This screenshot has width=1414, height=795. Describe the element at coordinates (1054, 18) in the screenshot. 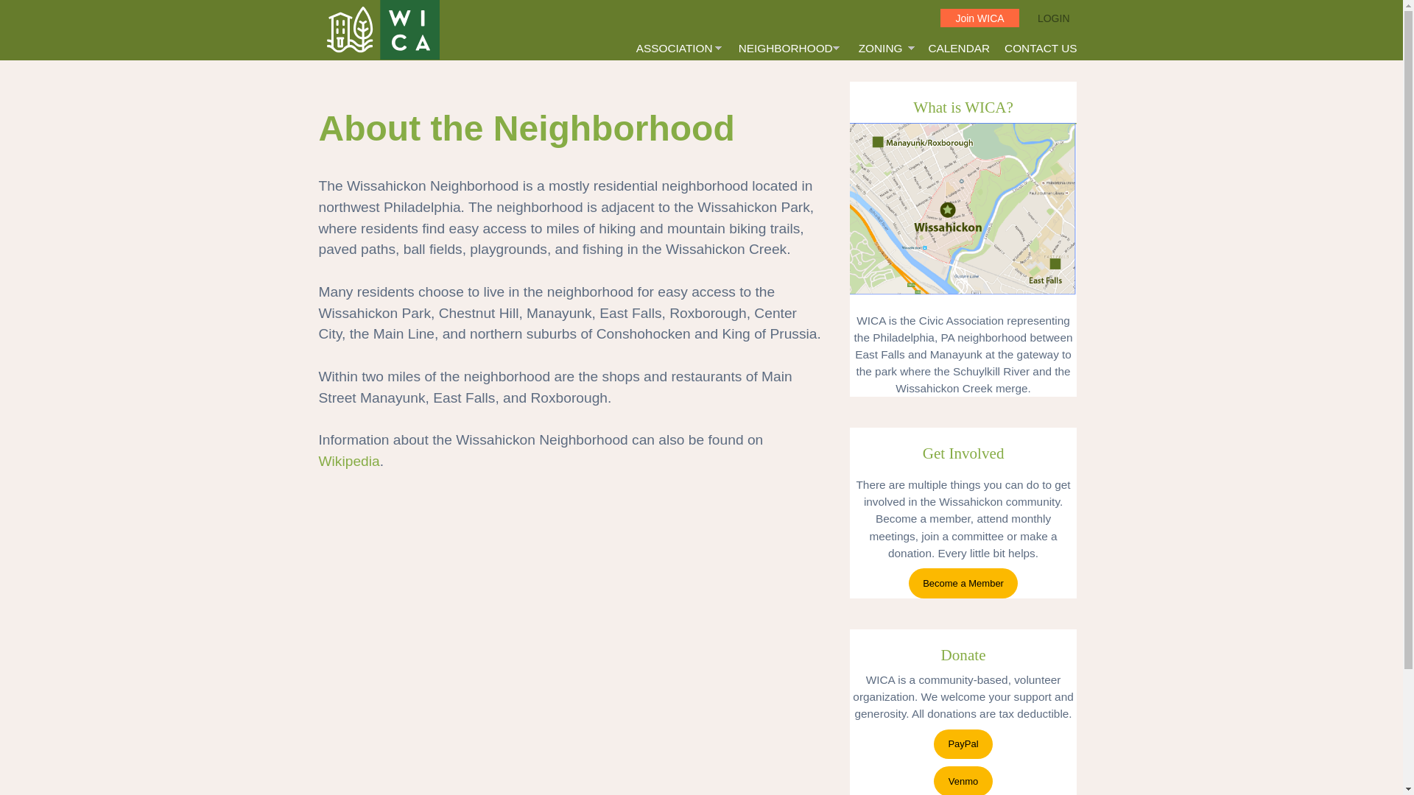

I see `LOGIN` at that location.